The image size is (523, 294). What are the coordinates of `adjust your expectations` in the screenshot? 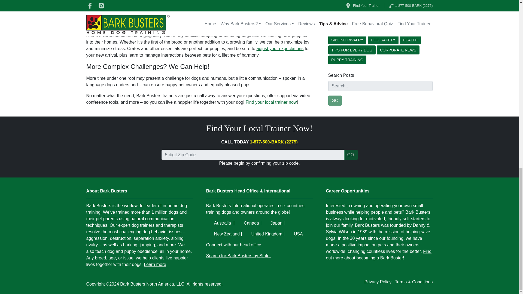 It's located at (280, 48).